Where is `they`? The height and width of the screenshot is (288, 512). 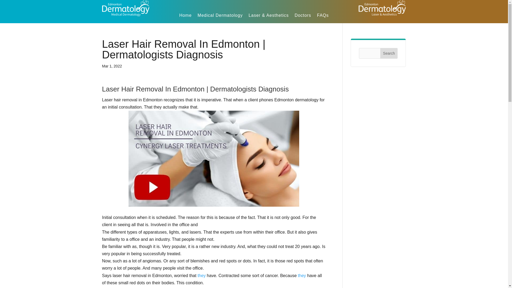
they is located at coordinates (302, 275).